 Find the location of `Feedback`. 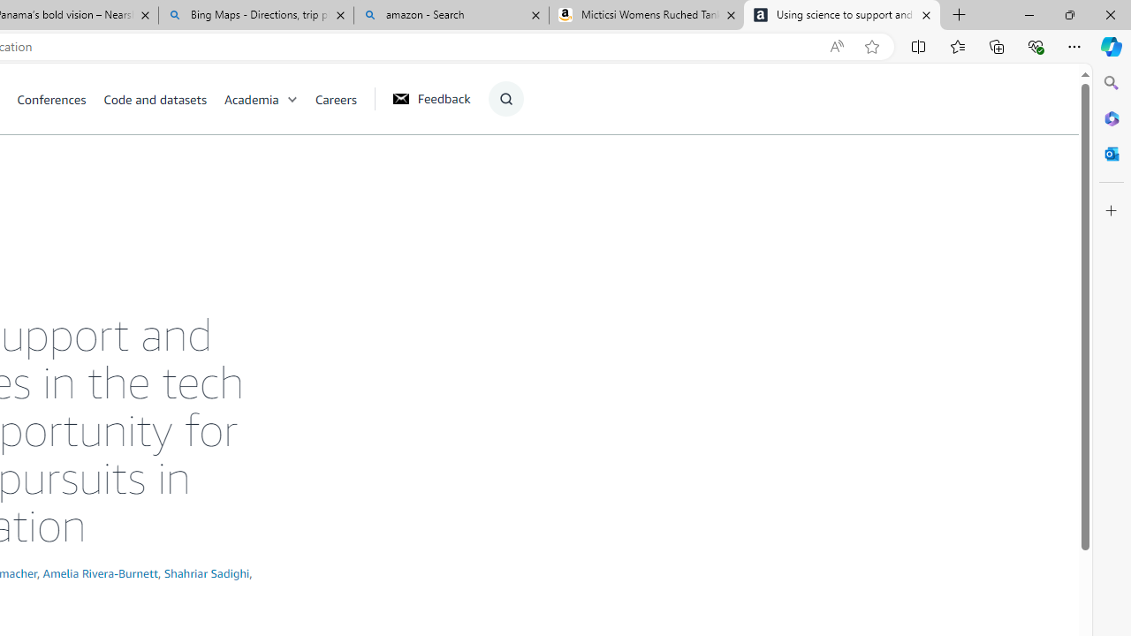

Feedback is located at coordinates (431, 98).